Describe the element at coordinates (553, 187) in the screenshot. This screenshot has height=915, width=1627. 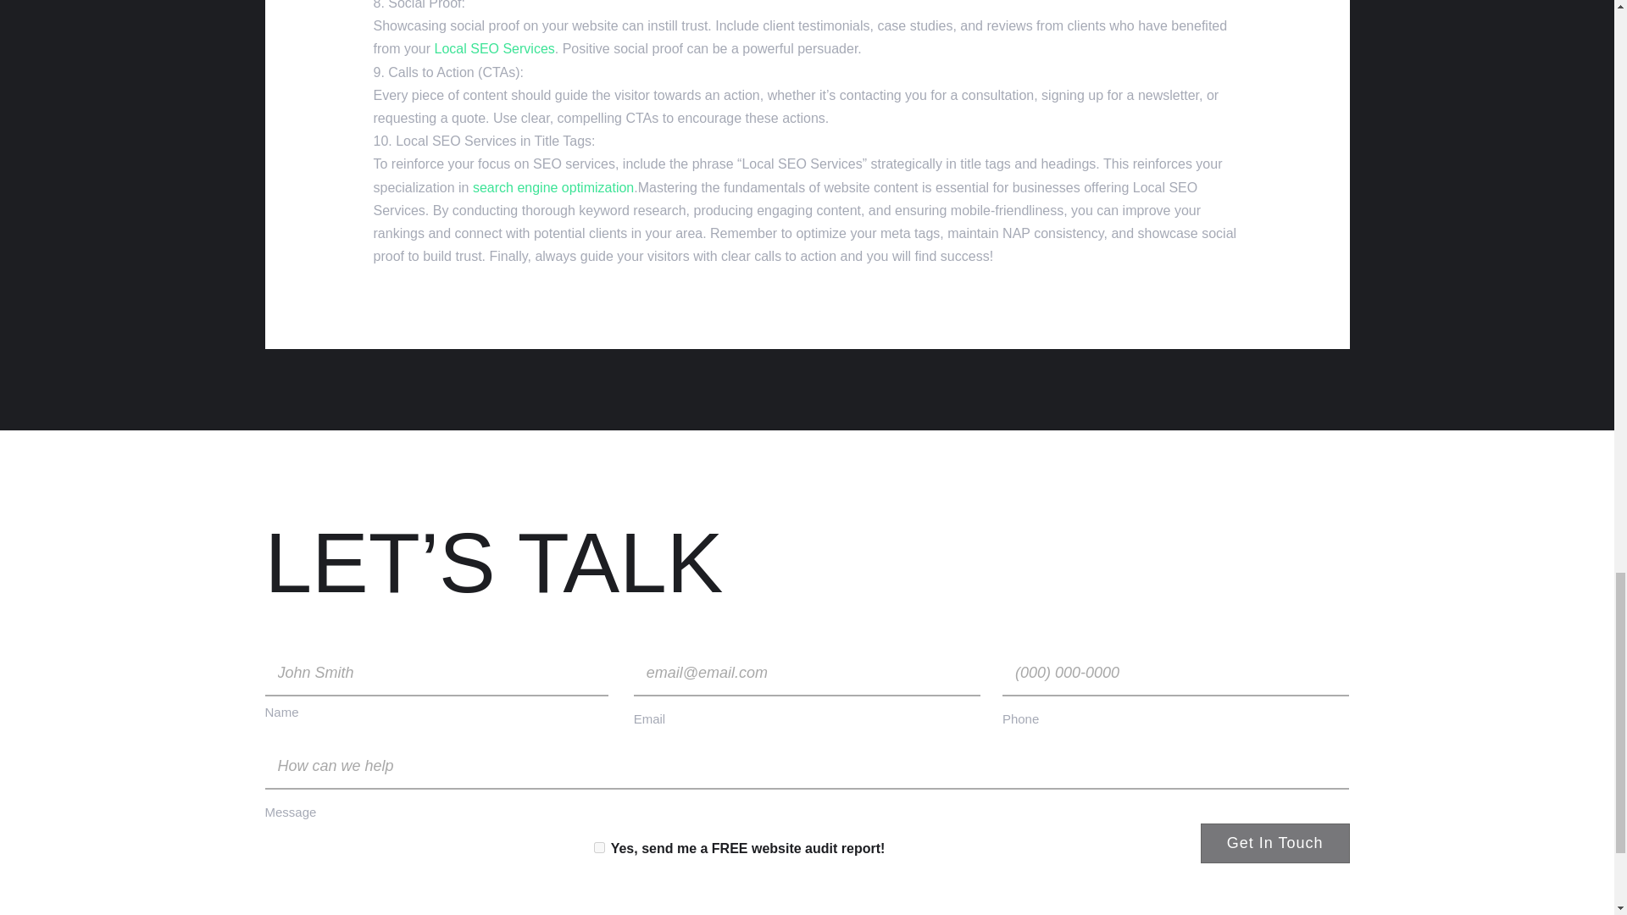
I see `search engine optimization` at that location.